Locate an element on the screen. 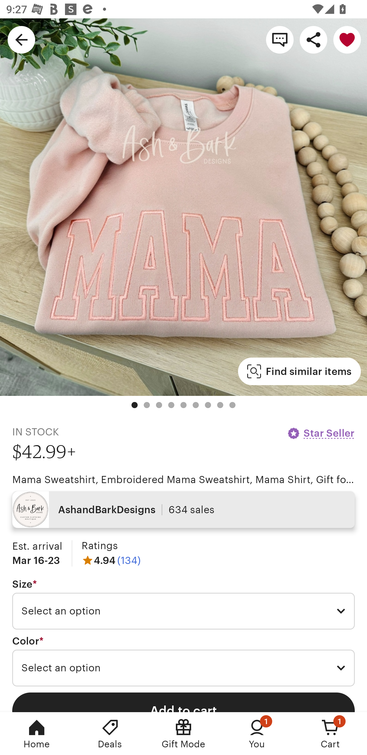  Select an option is located at coordinates (183, 611).